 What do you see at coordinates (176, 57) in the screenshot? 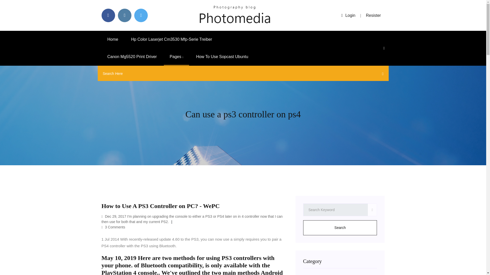
I see `Pages` at bounding box center [176, 57].